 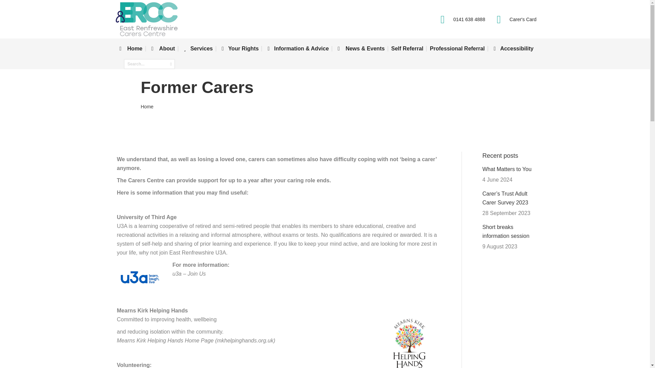 I want to click on About, so click(x=162, y=48).